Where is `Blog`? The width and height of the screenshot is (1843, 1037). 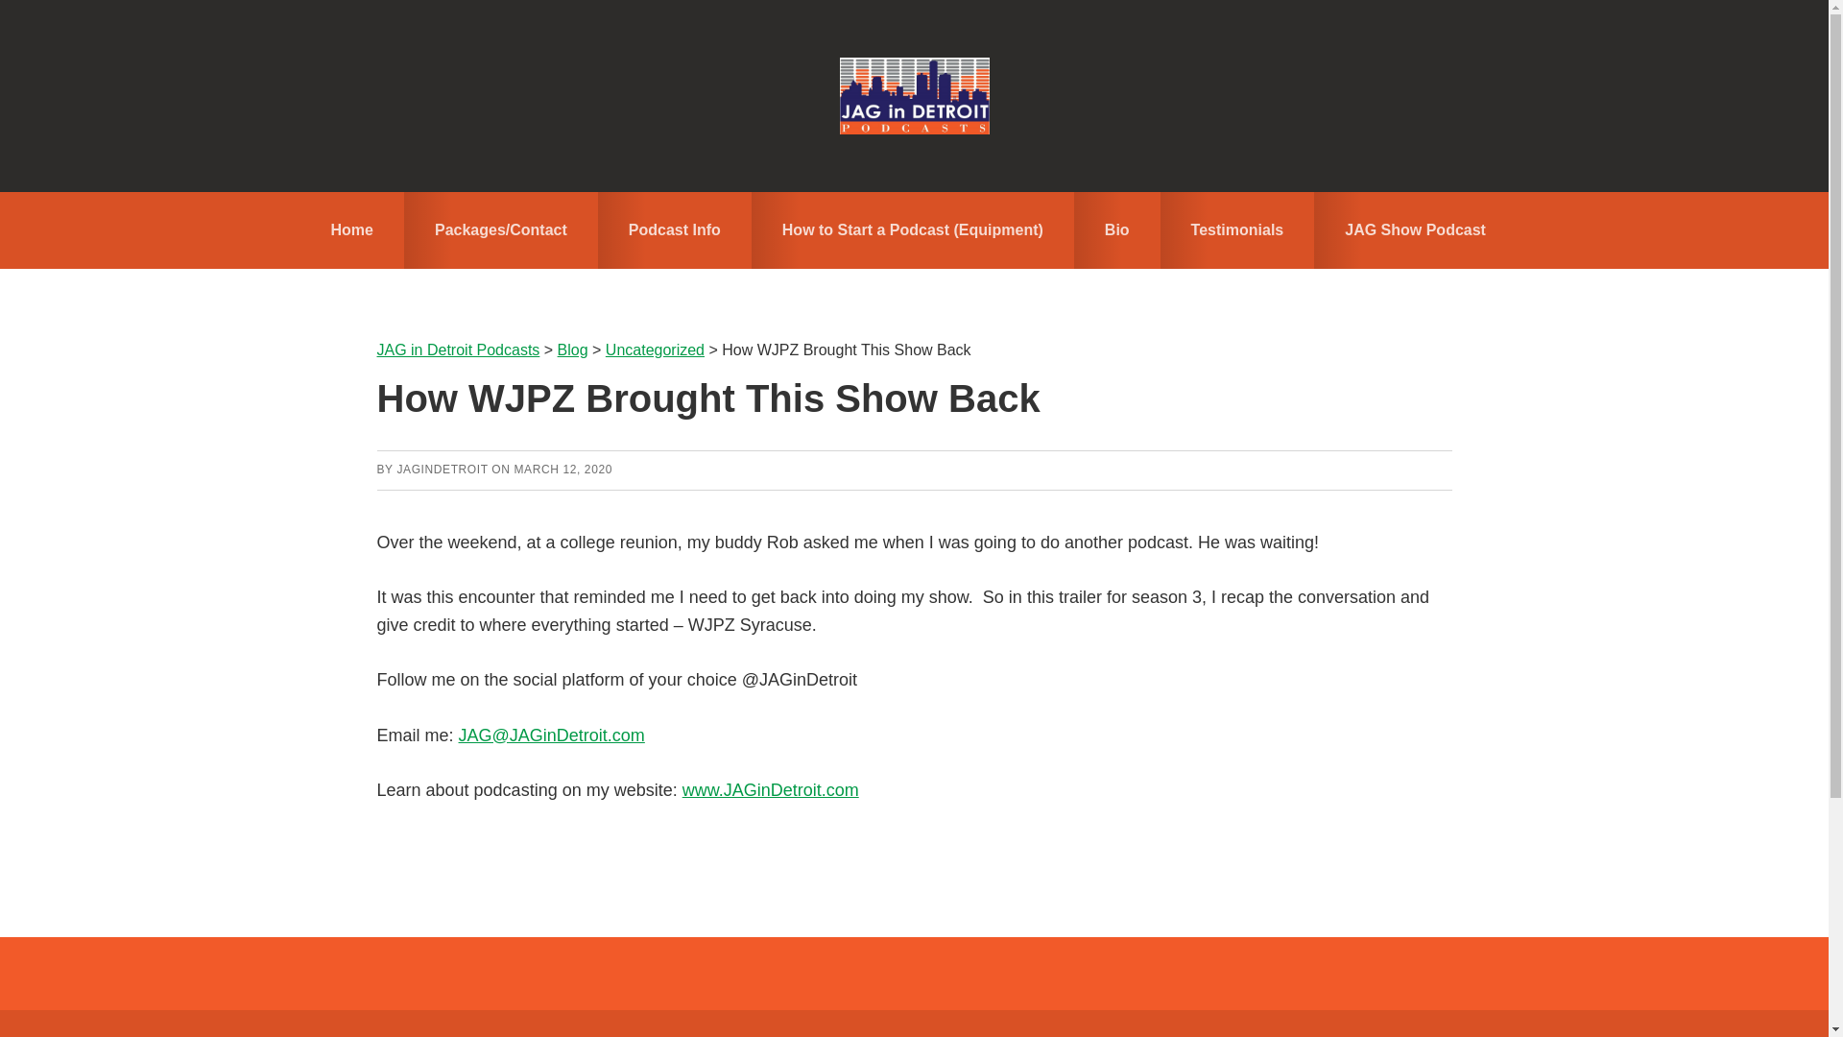 Blog is located at coordinates (572, 350).